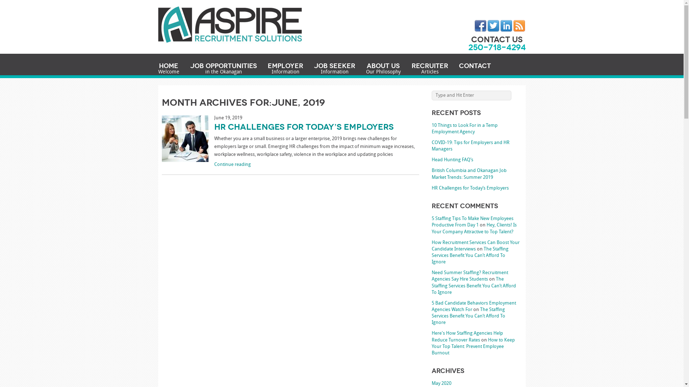 This screenshot has height=387, width=689. Describe the element at coordinates (469, 174) in the screenshot. I see `British Columbia and Okanagan Job Market Trends: Summer 2019` at that location.